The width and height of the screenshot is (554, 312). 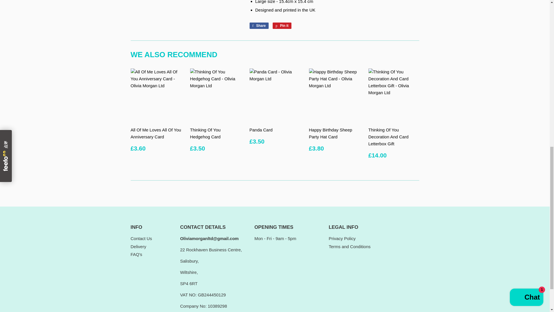 What do you see at coordinates (259, 25) in the screenshot?
I see `Share on Facebook` at bounding box center [259, 25].